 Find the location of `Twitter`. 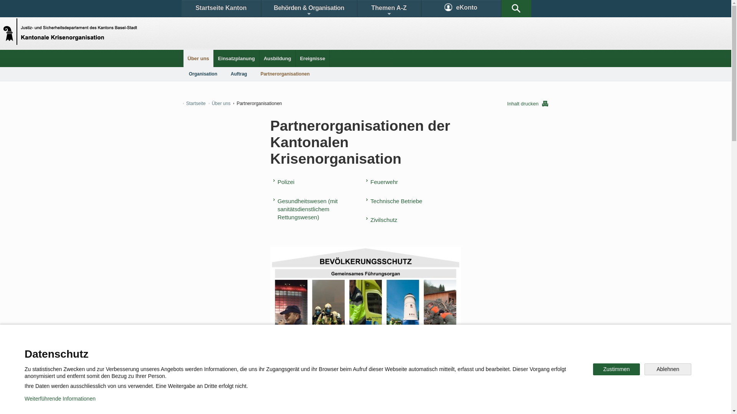

Twitter is located at coordinates (325, 377).